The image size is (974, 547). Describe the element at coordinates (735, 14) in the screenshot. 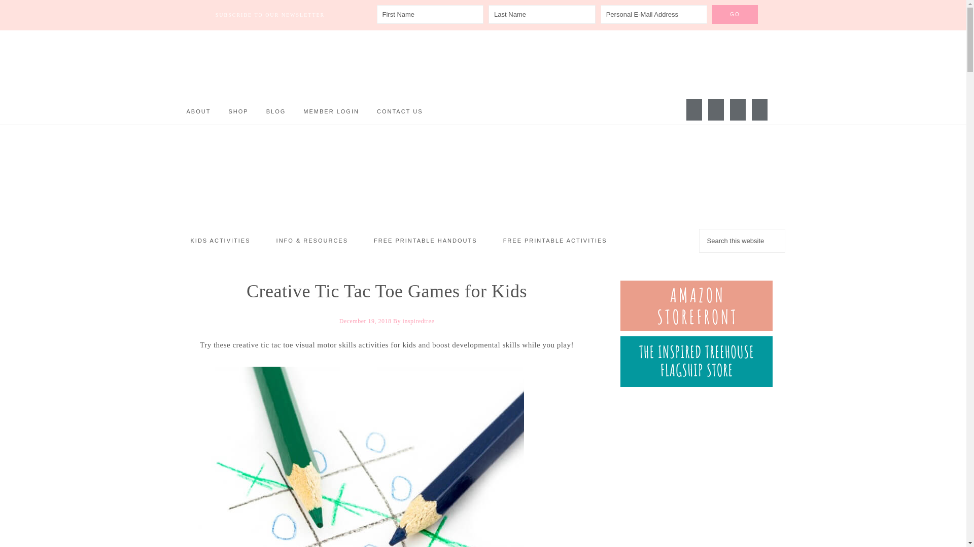

I see `Go` at that location.